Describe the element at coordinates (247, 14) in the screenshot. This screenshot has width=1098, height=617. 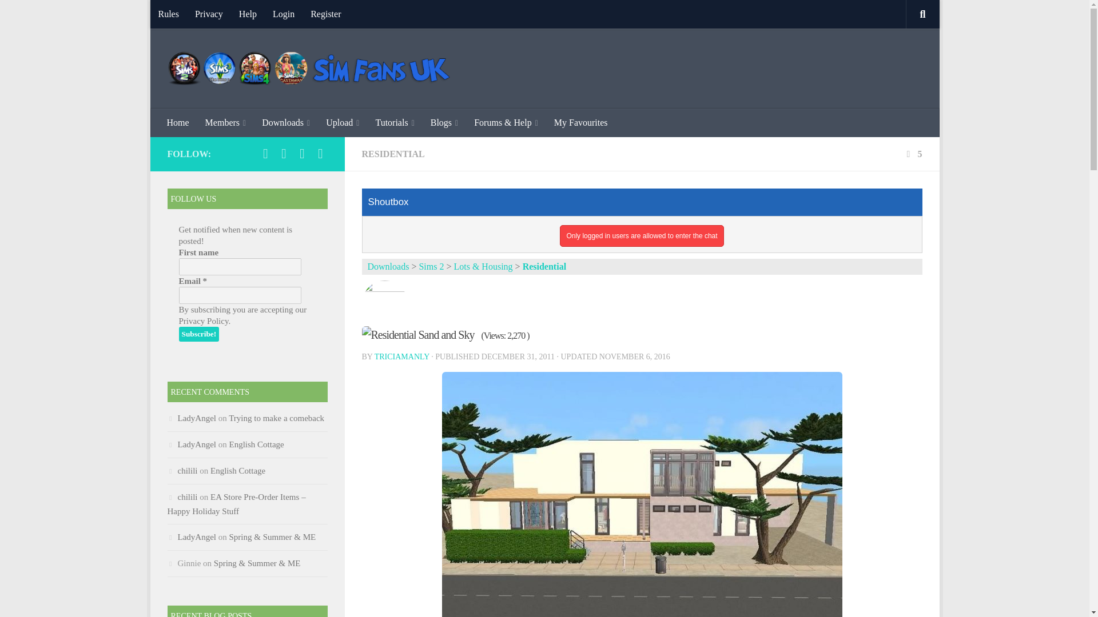
I see `Get help` at that location.